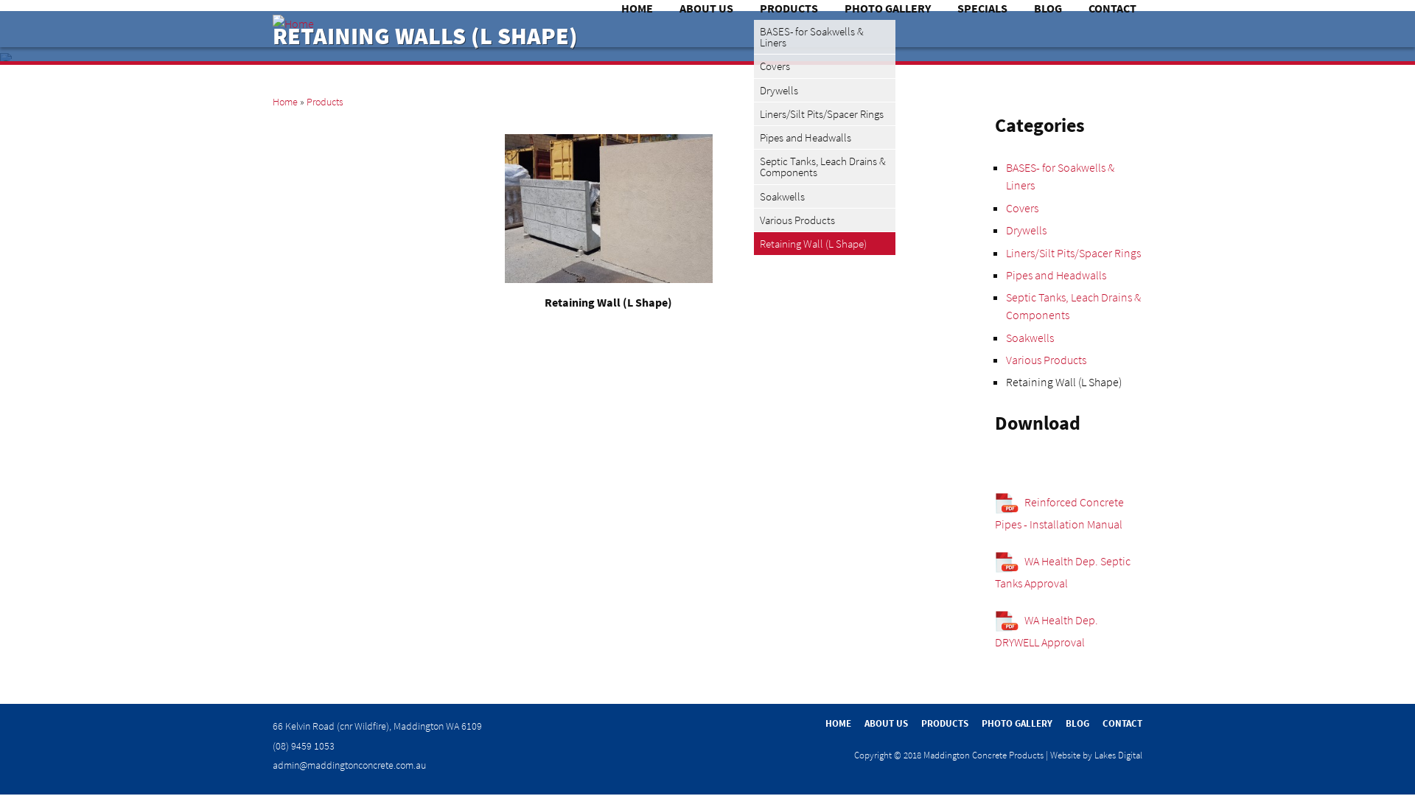 This screenshot has width=1415, height=796. Describe the element at coordinates (1119, 755) in the screenshot. I see `Lakes Digital` at that location.